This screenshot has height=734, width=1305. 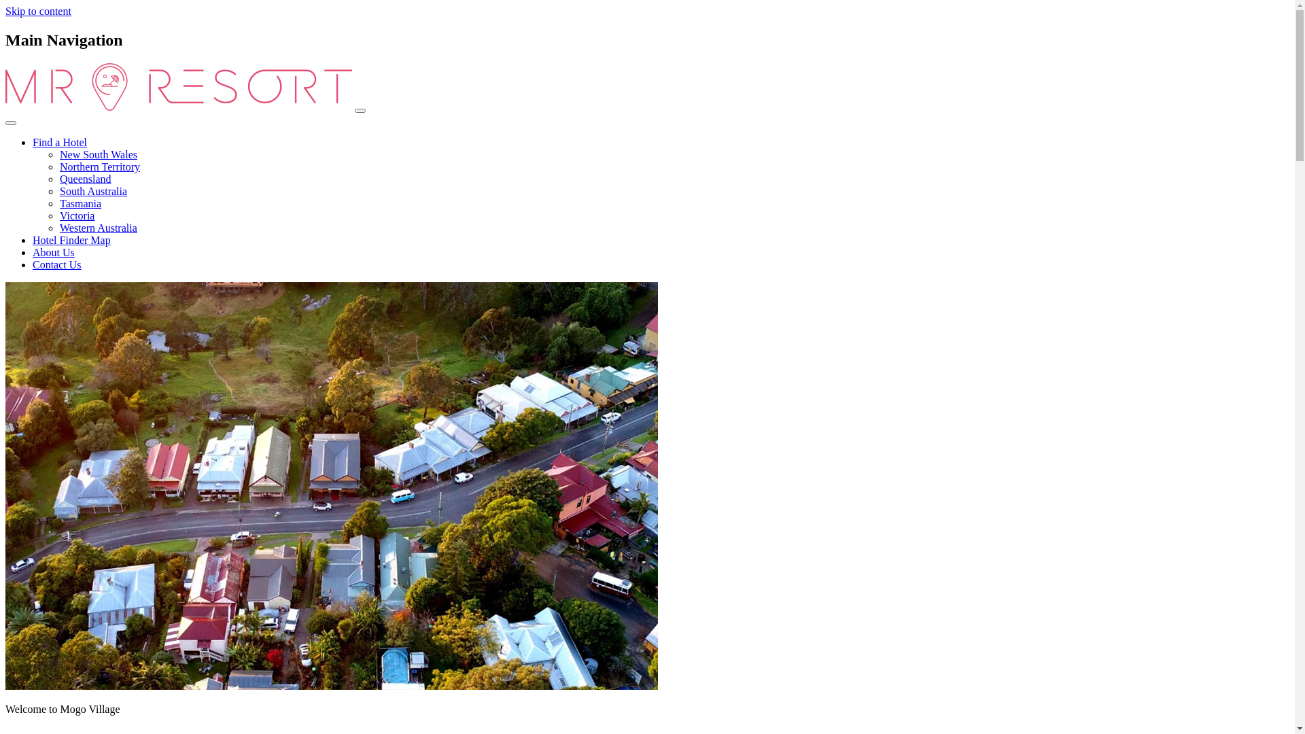 I want to click on Victoria, so click(x=77, y=216).